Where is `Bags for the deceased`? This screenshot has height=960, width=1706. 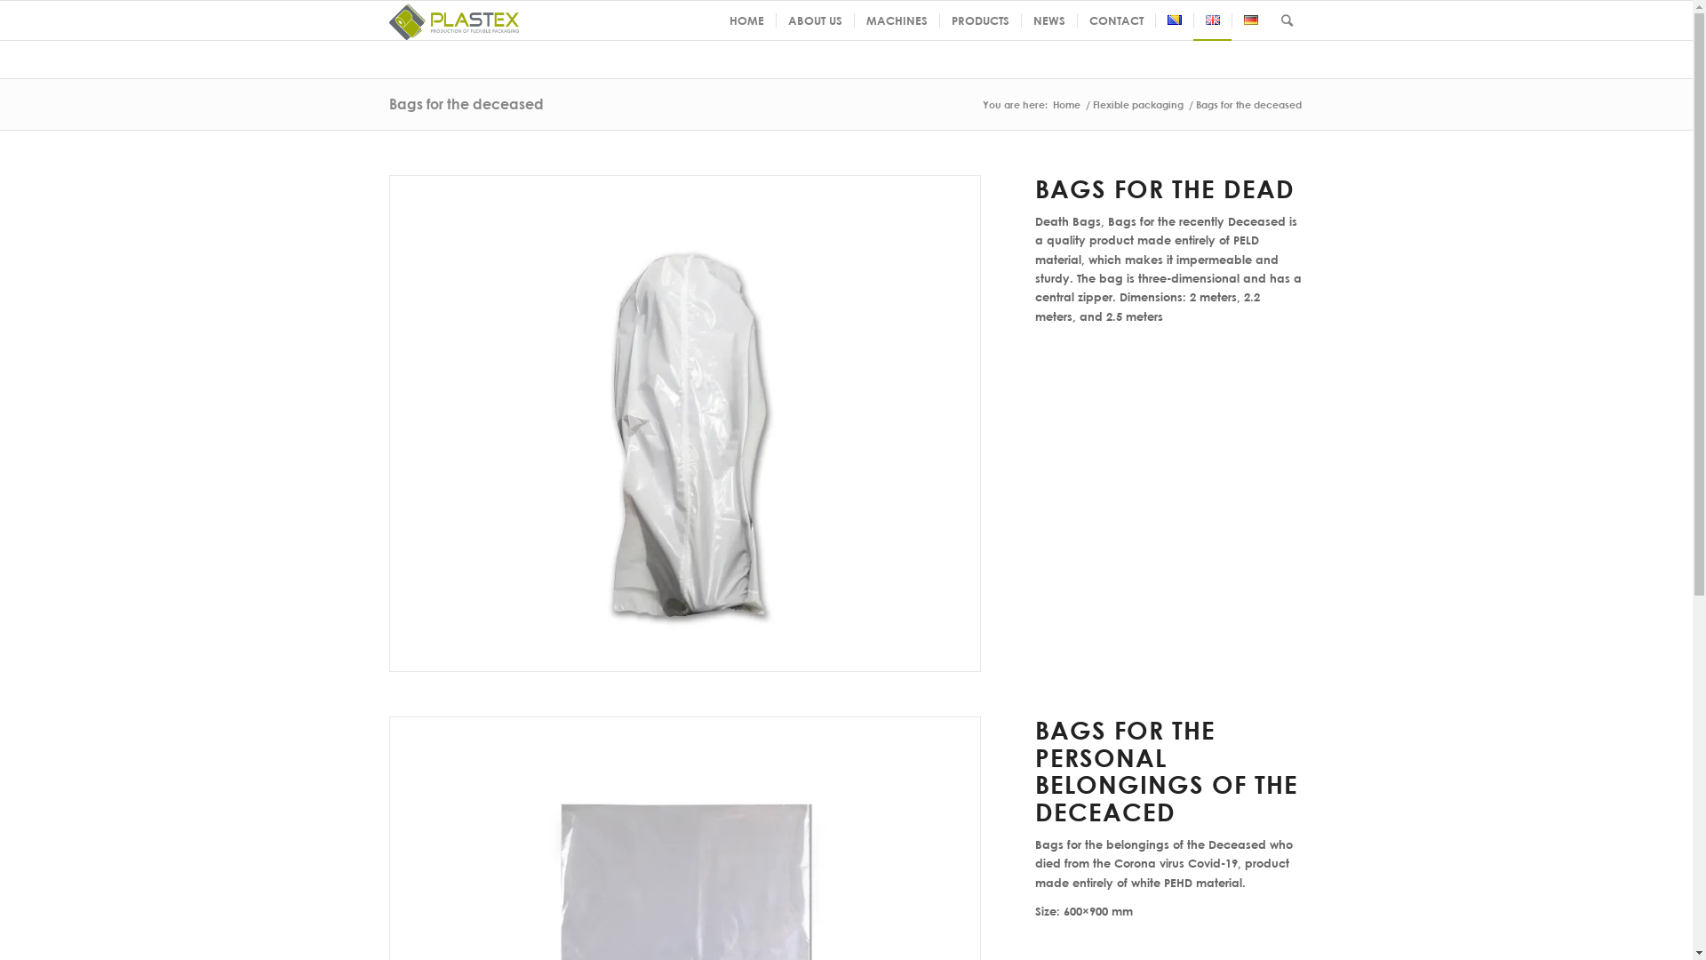 Bags for the deceased is located at coordinates (466, 103).